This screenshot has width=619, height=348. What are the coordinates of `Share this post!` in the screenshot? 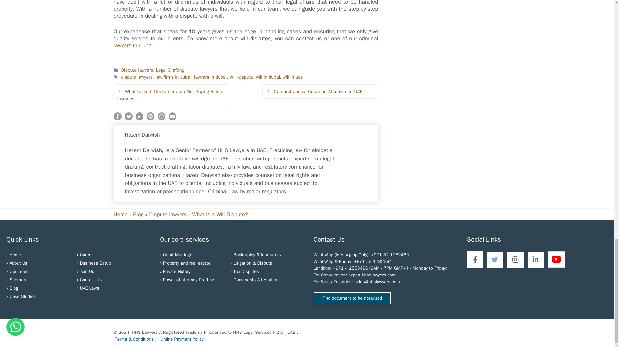 It's located at (161, 119).